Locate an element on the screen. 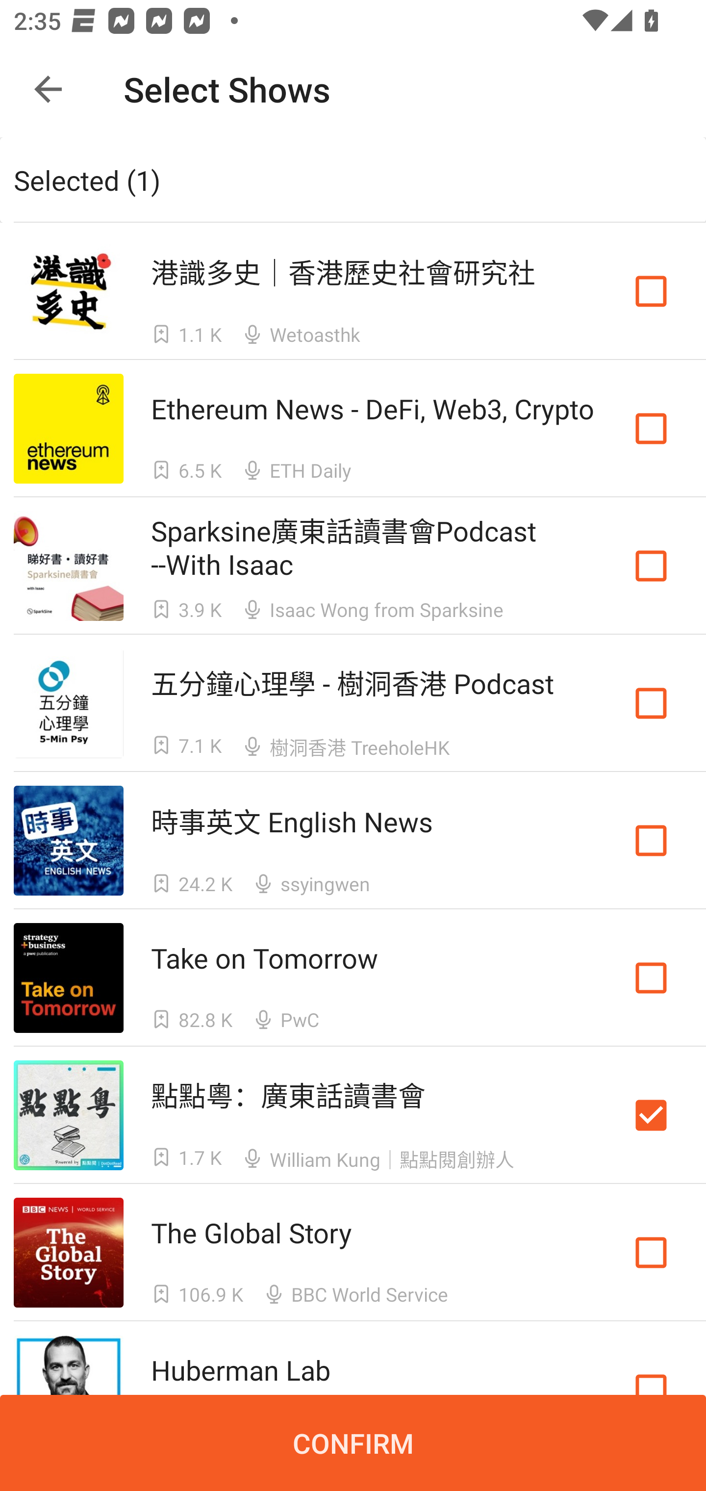  Navigate up is located at coordinates (48, 89).